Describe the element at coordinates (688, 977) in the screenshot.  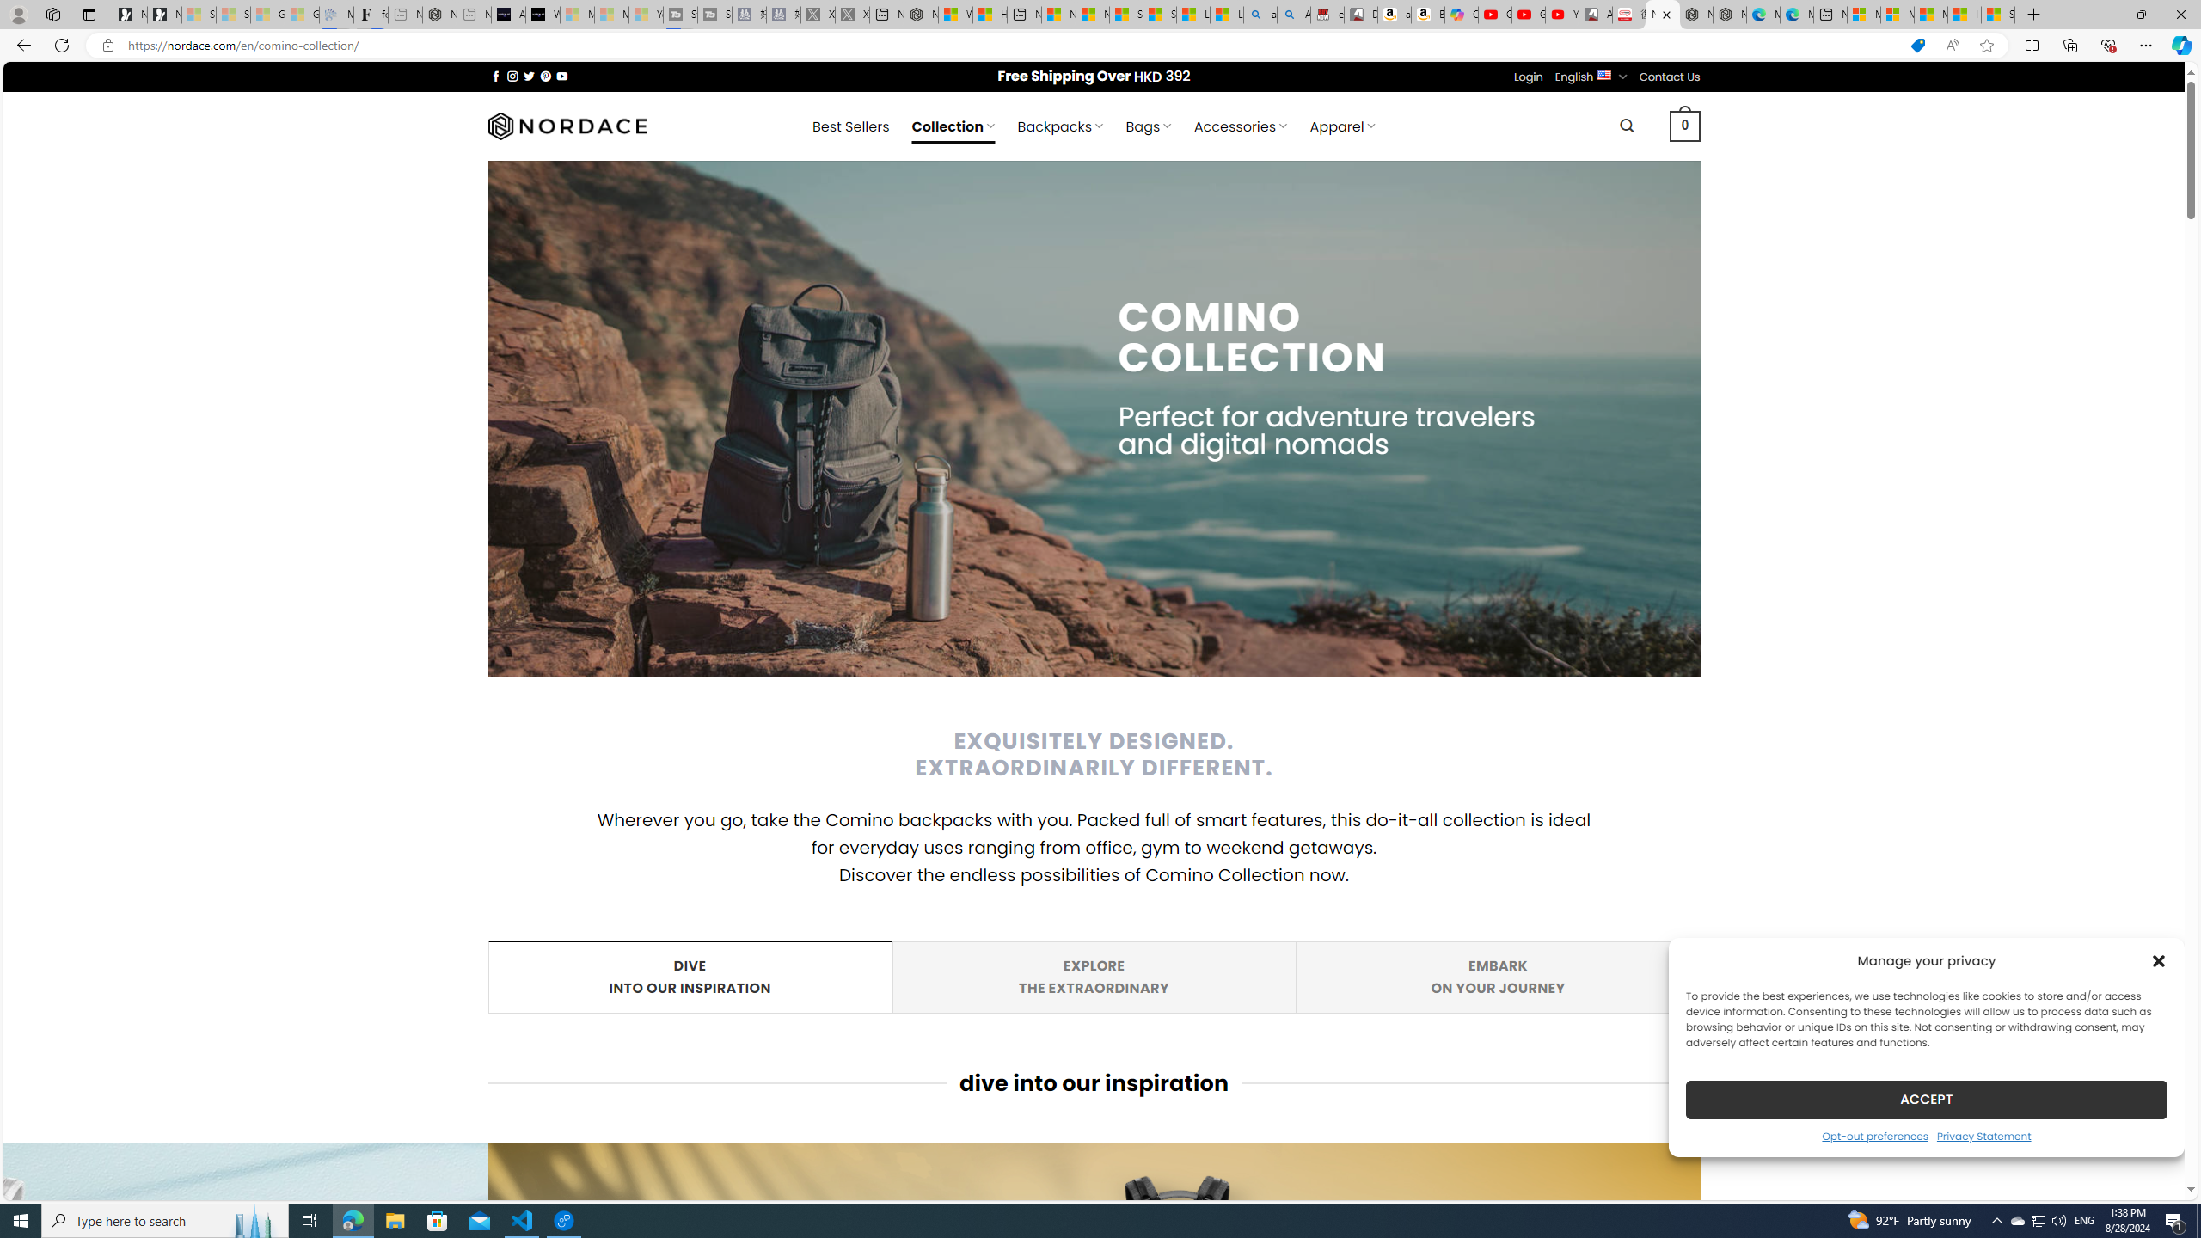
I see `DIVE INTO OUR INSPIRATION` at that location.